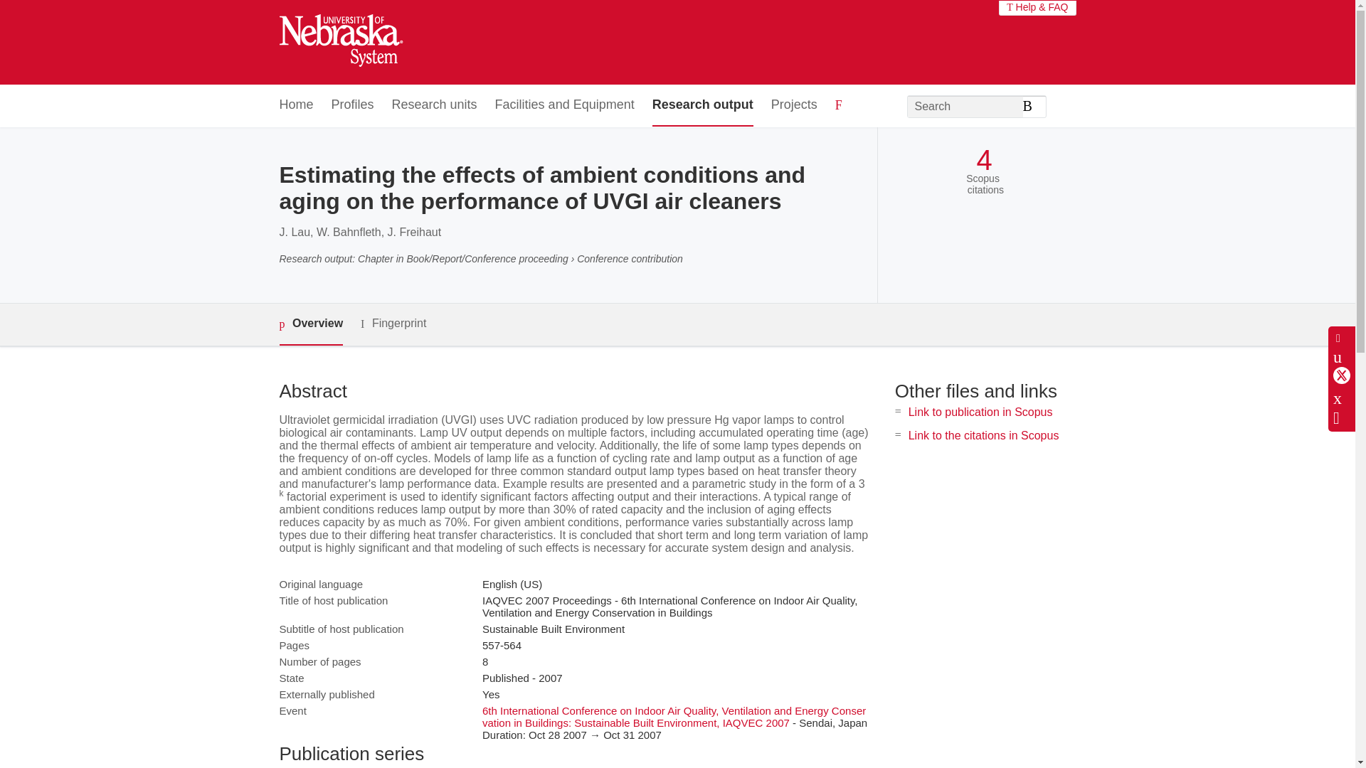 The width and height of the screenshot is (1366, 768). What do you see at coordinates (983, 435) in the screenshot?
I see `Link to the citations in Scopus` at bounding box center [983, 435].